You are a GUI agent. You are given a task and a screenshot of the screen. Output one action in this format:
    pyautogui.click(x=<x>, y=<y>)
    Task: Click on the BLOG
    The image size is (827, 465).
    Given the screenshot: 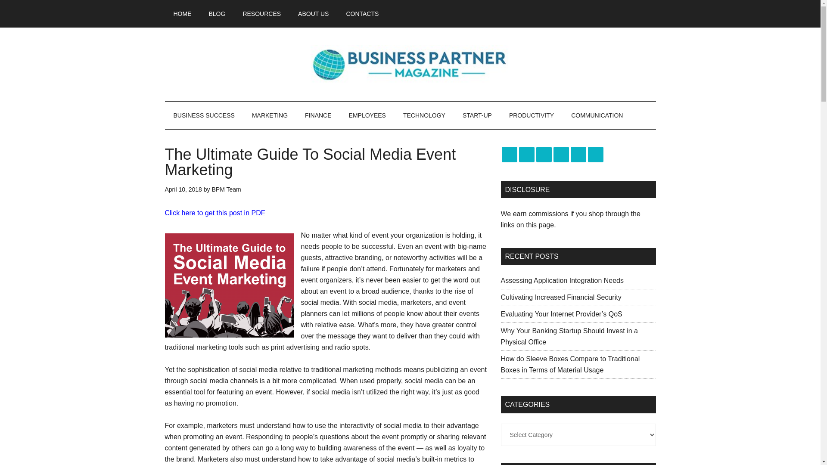 What is the action you would take?
    pyautogui.click(x=217, y=14)
    